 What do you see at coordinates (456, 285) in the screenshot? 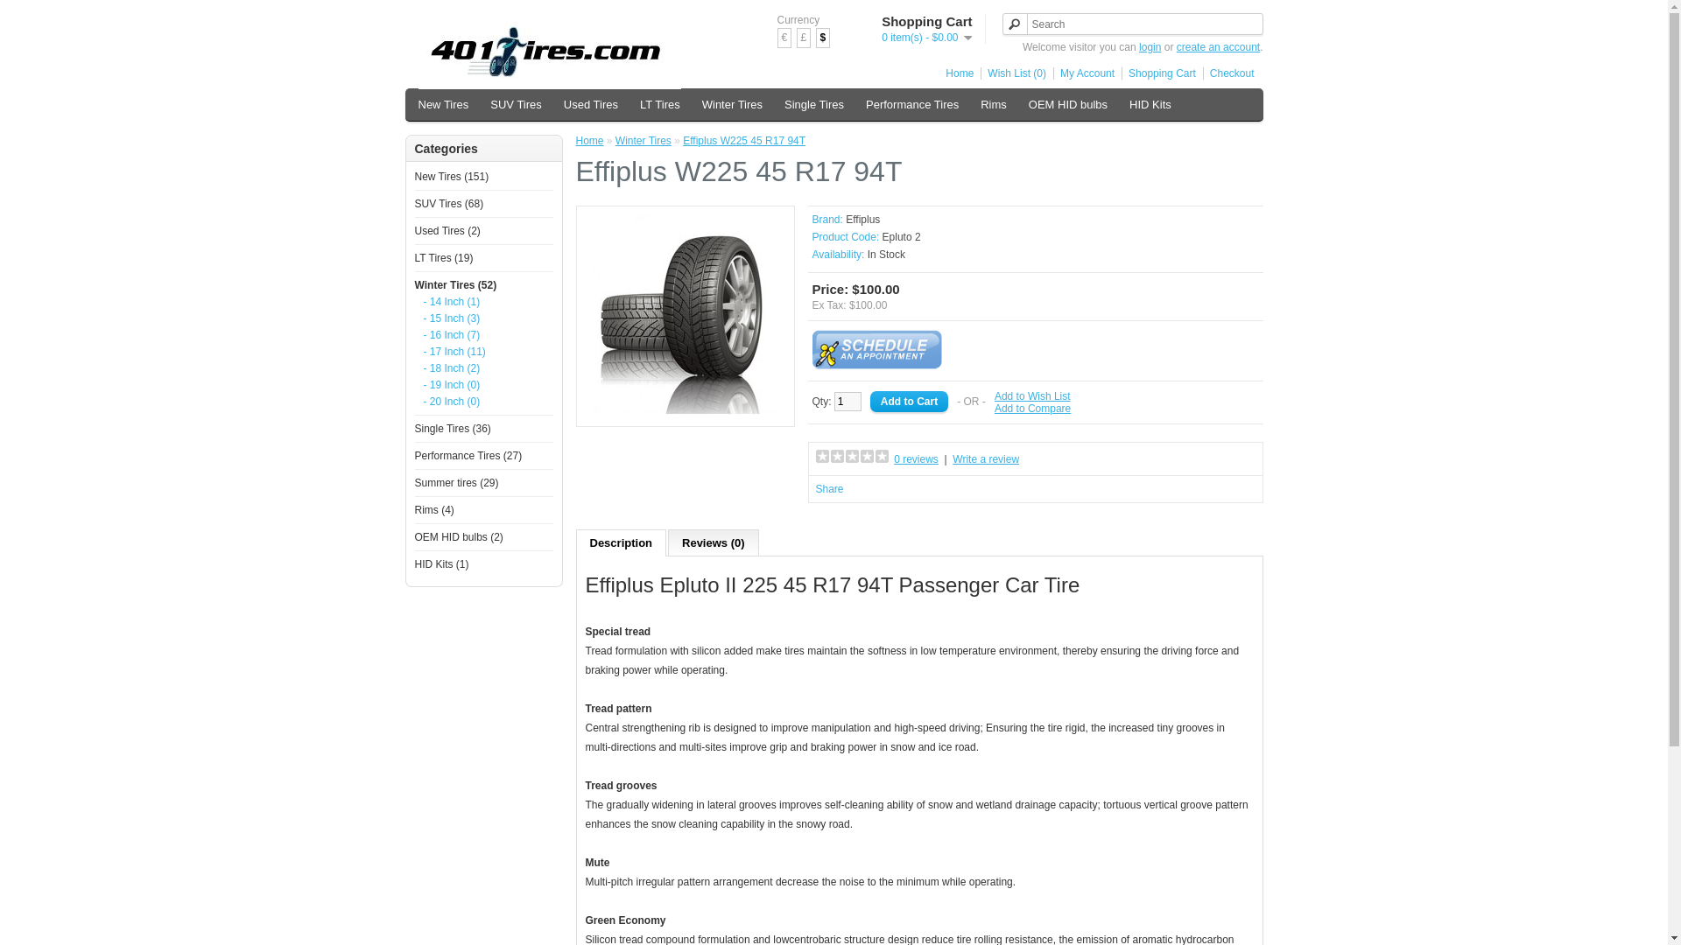
I see `Winter Tires (52)` at bounding box center [456, 285].